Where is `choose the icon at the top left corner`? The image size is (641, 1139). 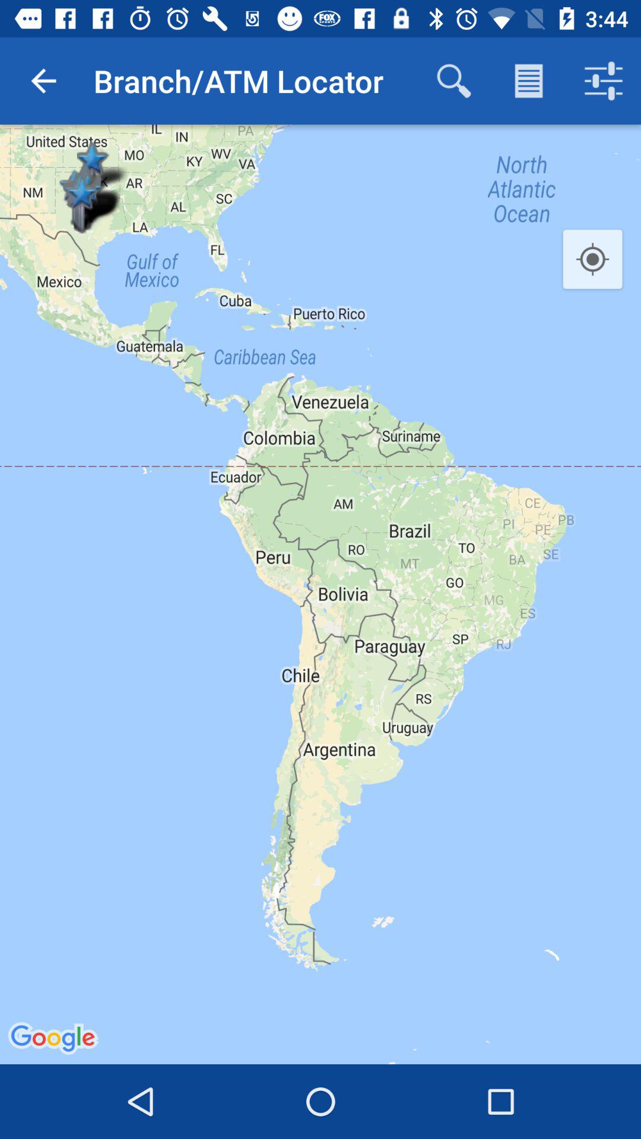 choose the icon at the top left corner is located at coordinates (43, 81).